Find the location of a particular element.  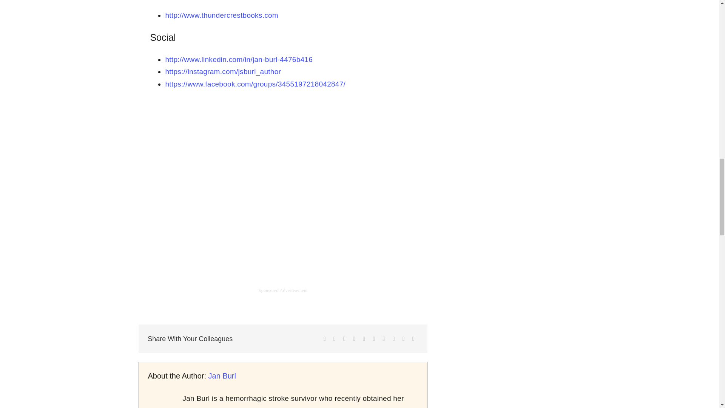

Tumblr is located at coordinates (374, 339).